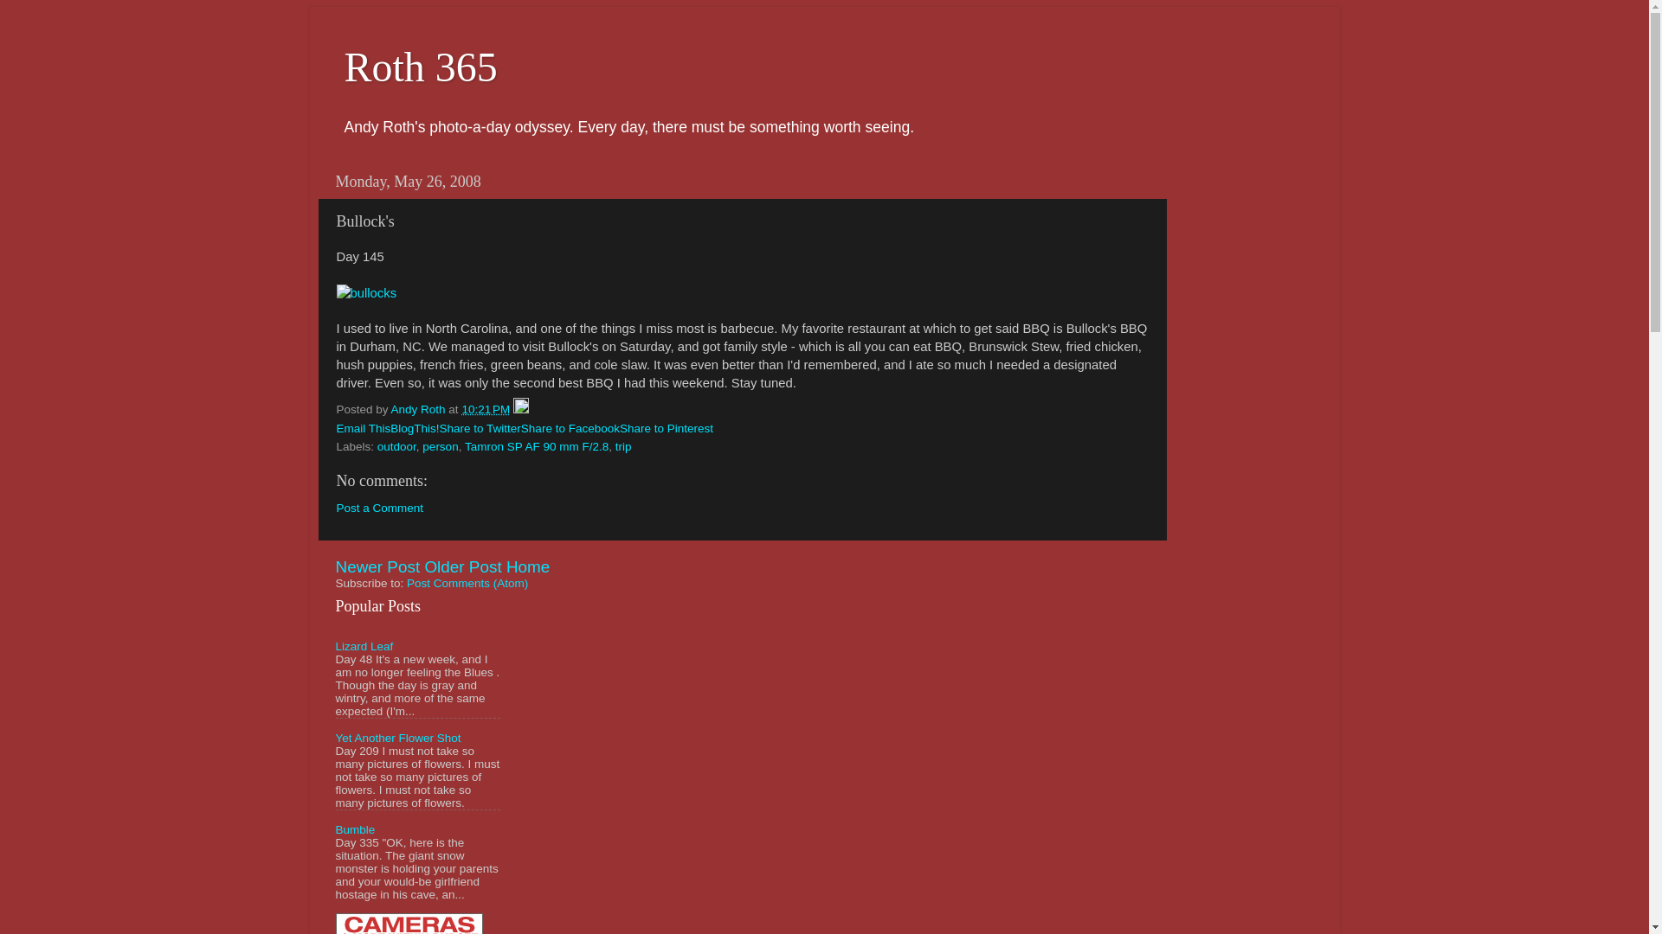  What do you see at coordinates (480, 429) in the screenshot?
I see `Share to Twitter` at bounding box center [480, 429].